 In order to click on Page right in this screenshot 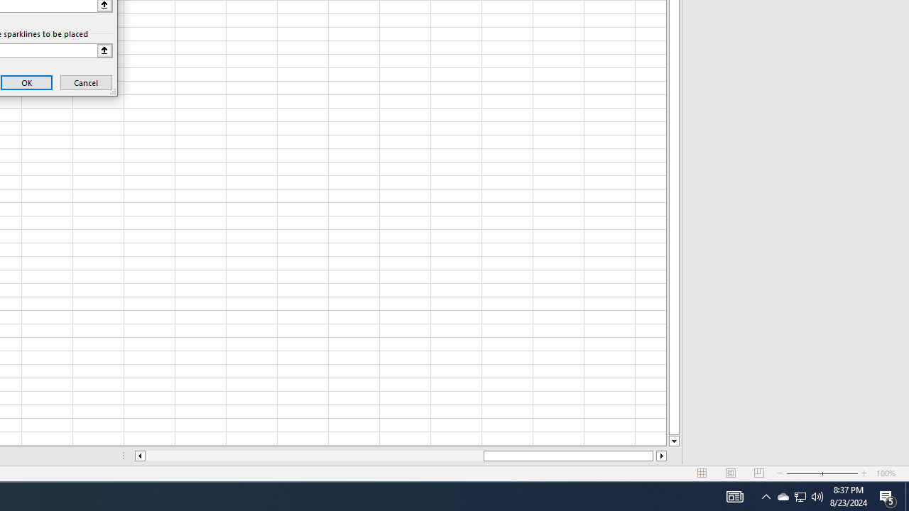, I will do `click(800, 497)`.